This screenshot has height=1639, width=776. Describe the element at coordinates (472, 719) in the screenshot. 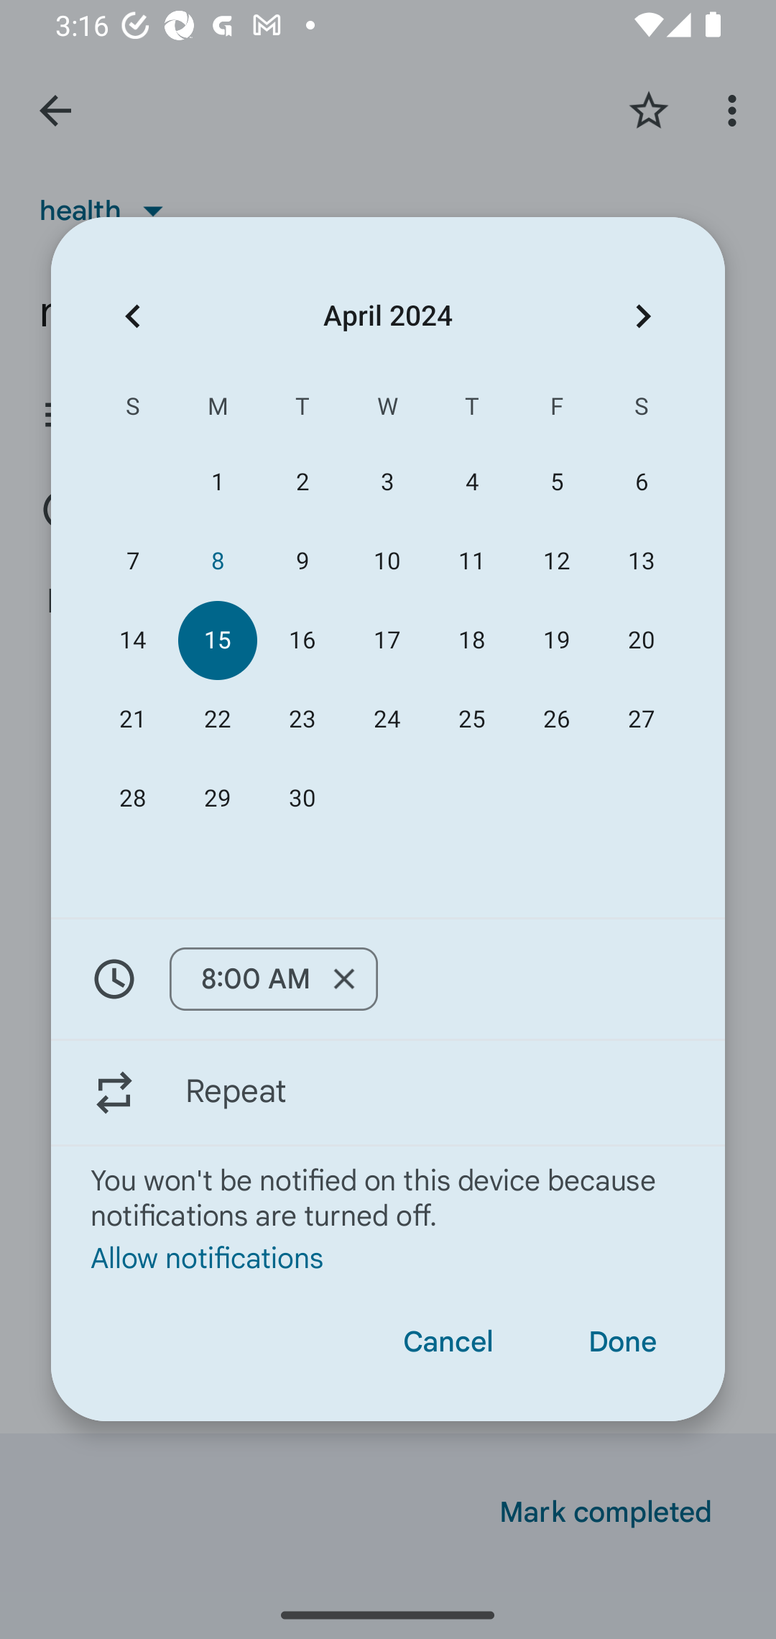

I see `25 25 April 2024` at that location.